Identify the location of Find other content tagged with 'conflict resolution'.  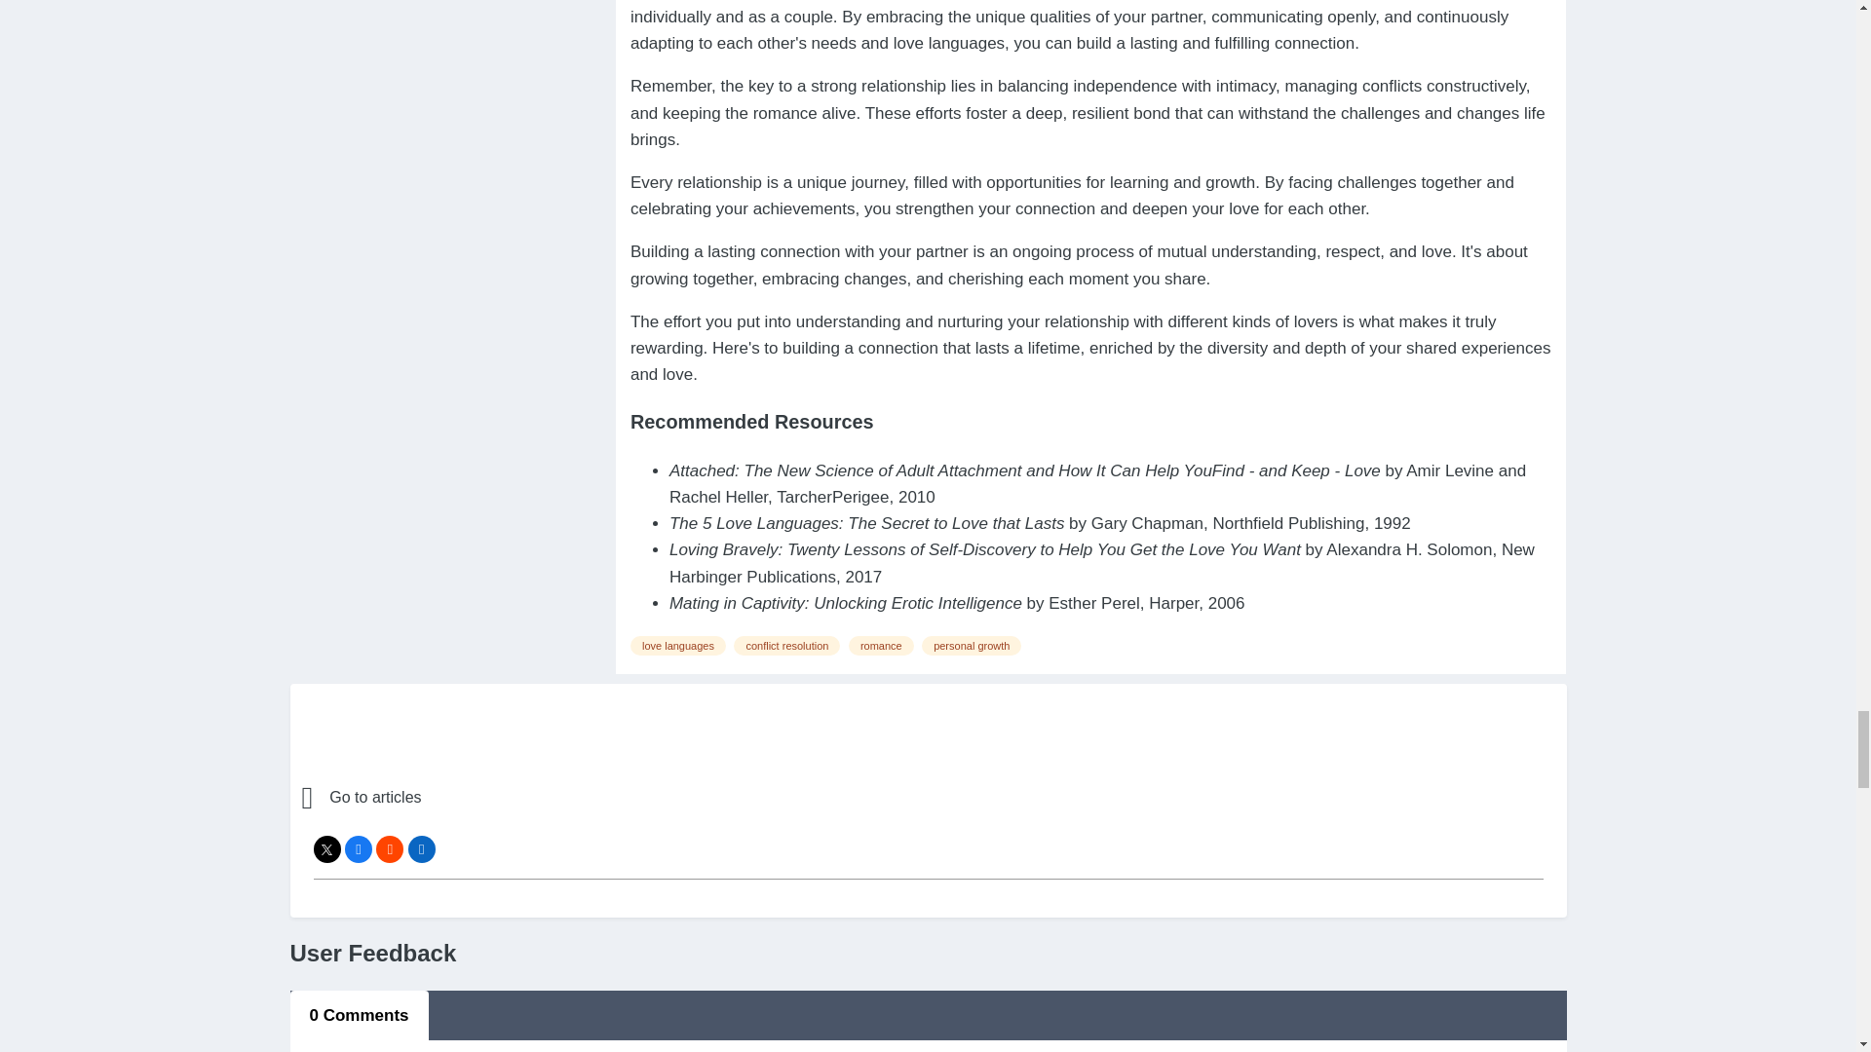
(786, 645).